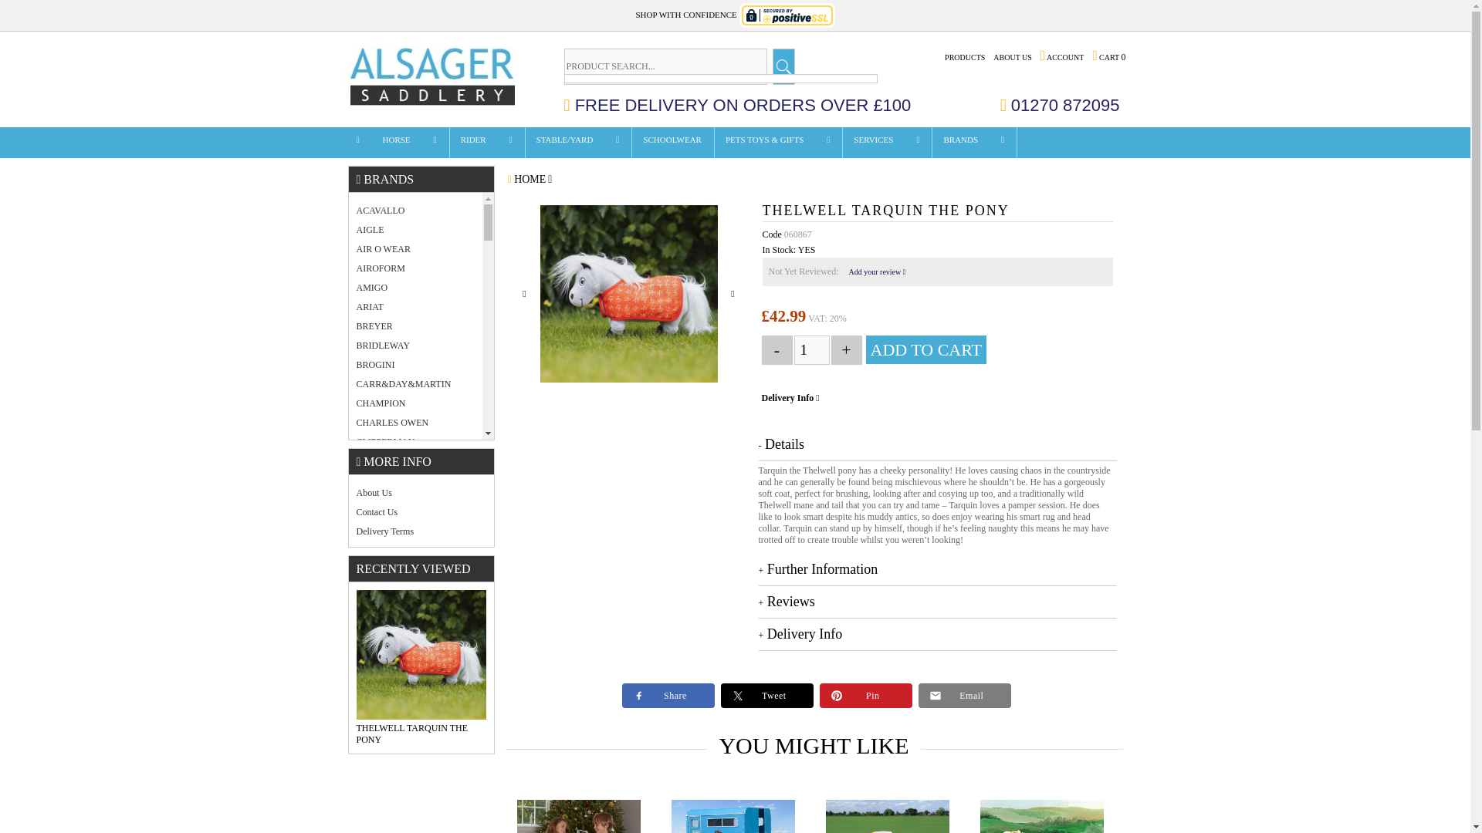 This screenshot has width=1482, height=833. Describe the element at coordinates (777, 350) in the screenshot. I see `-` at that location.